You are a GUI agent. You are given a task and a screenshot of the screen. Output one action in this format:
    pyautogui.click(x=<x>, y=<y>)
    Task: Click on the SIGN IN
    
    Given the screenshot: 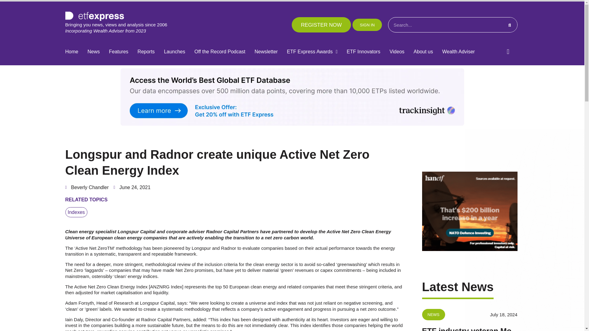 What is the action you would take?
    pyautogui.click(x=367, y=25)
    